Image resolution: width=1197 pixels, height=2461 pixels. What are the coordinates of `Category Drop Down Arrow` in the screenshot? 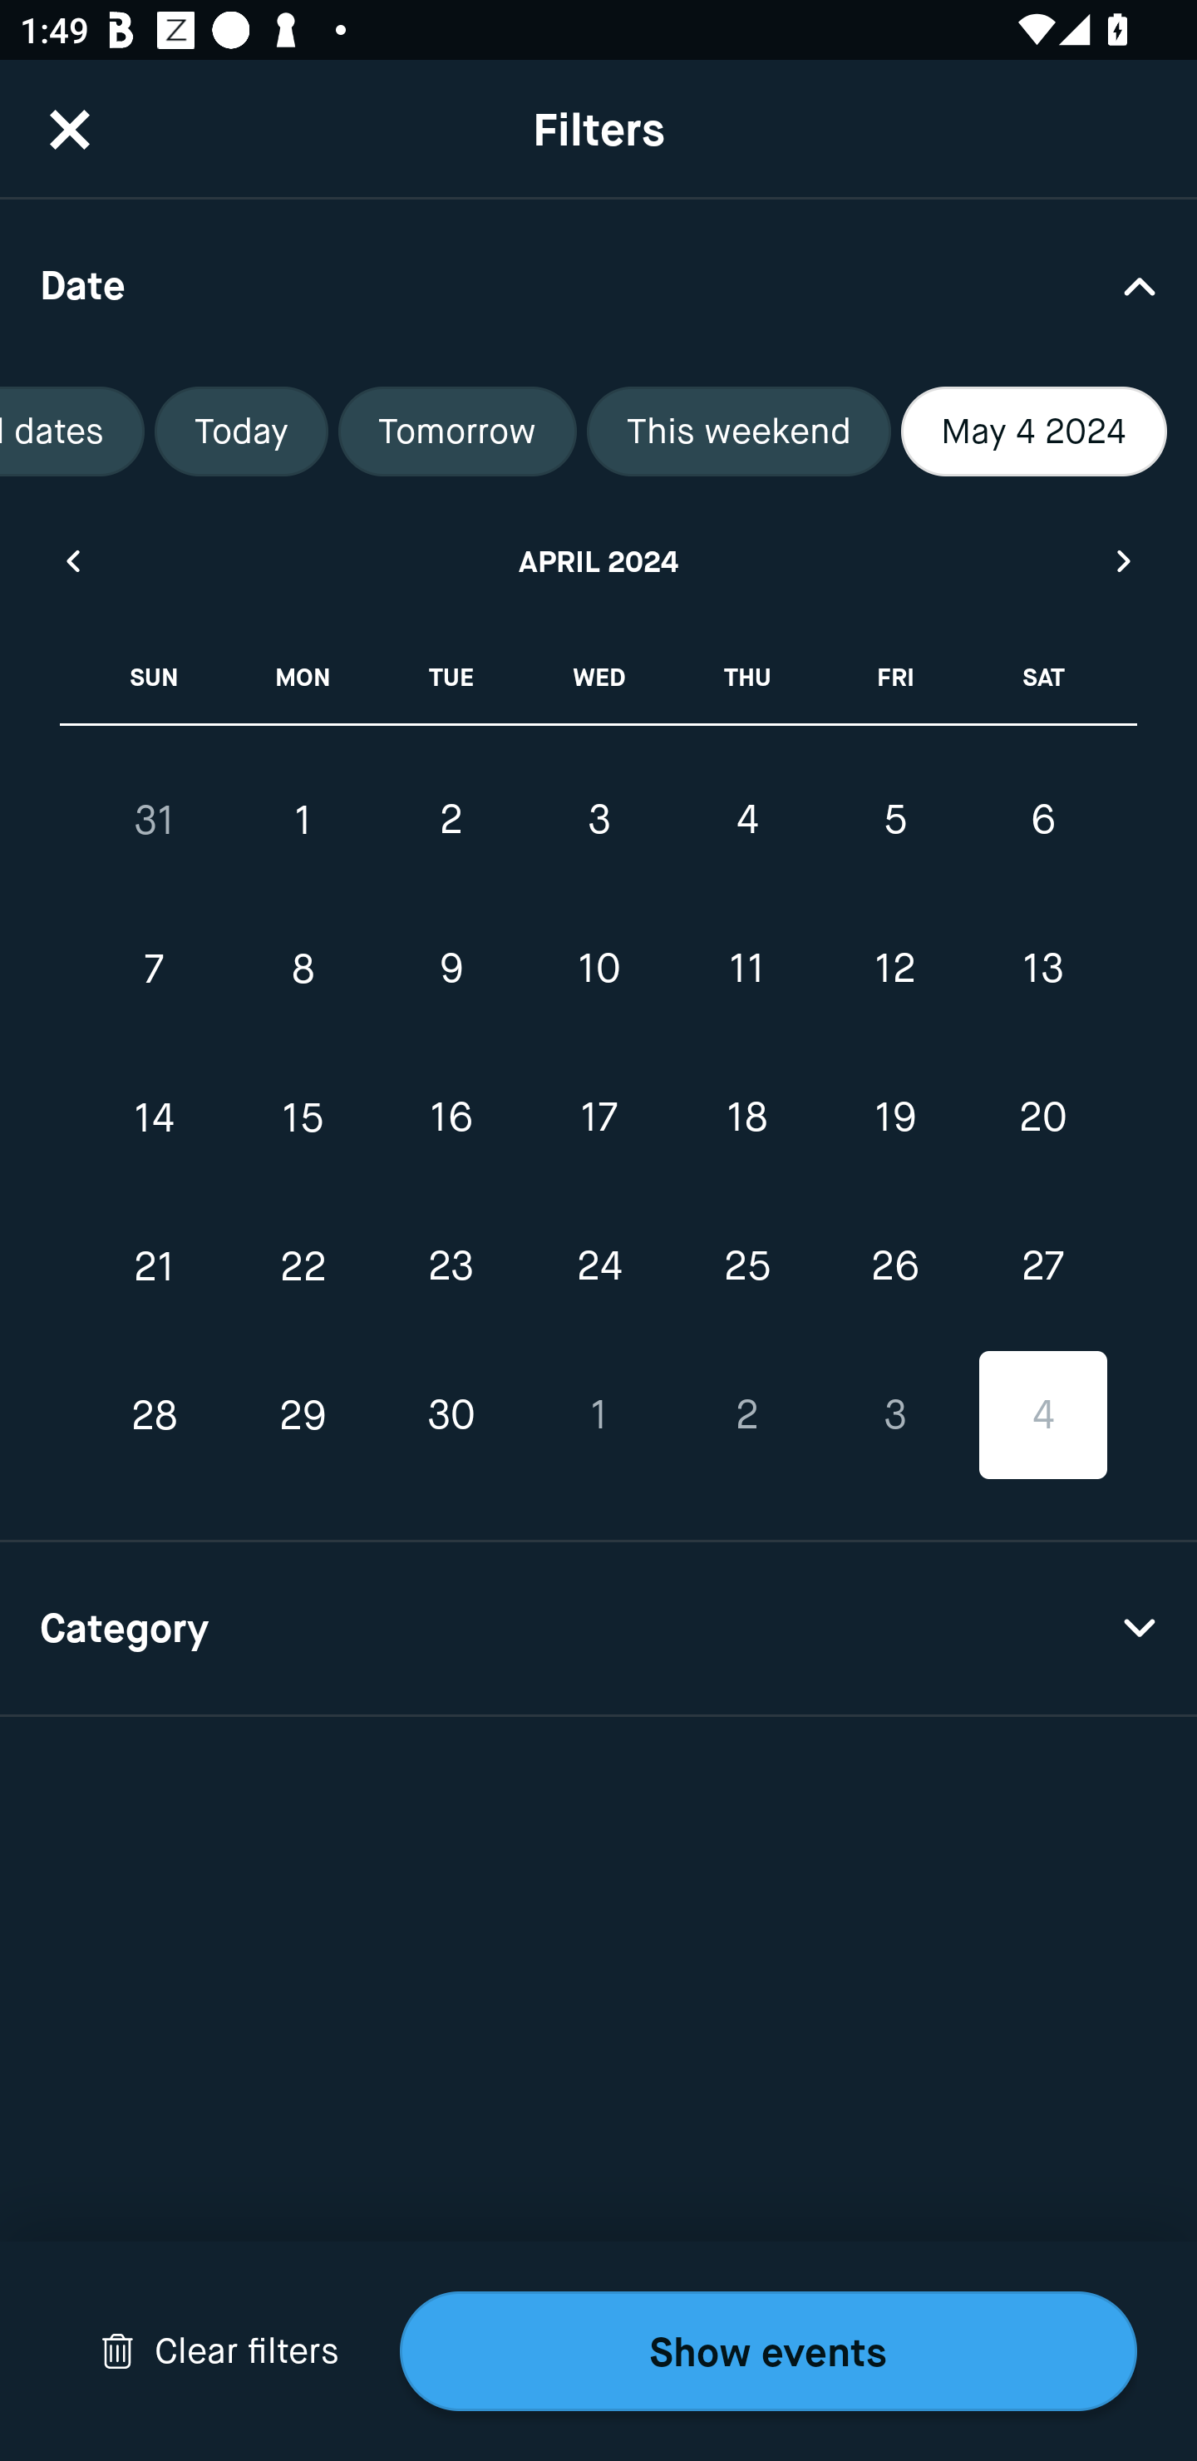 It's located at (598, 1630).